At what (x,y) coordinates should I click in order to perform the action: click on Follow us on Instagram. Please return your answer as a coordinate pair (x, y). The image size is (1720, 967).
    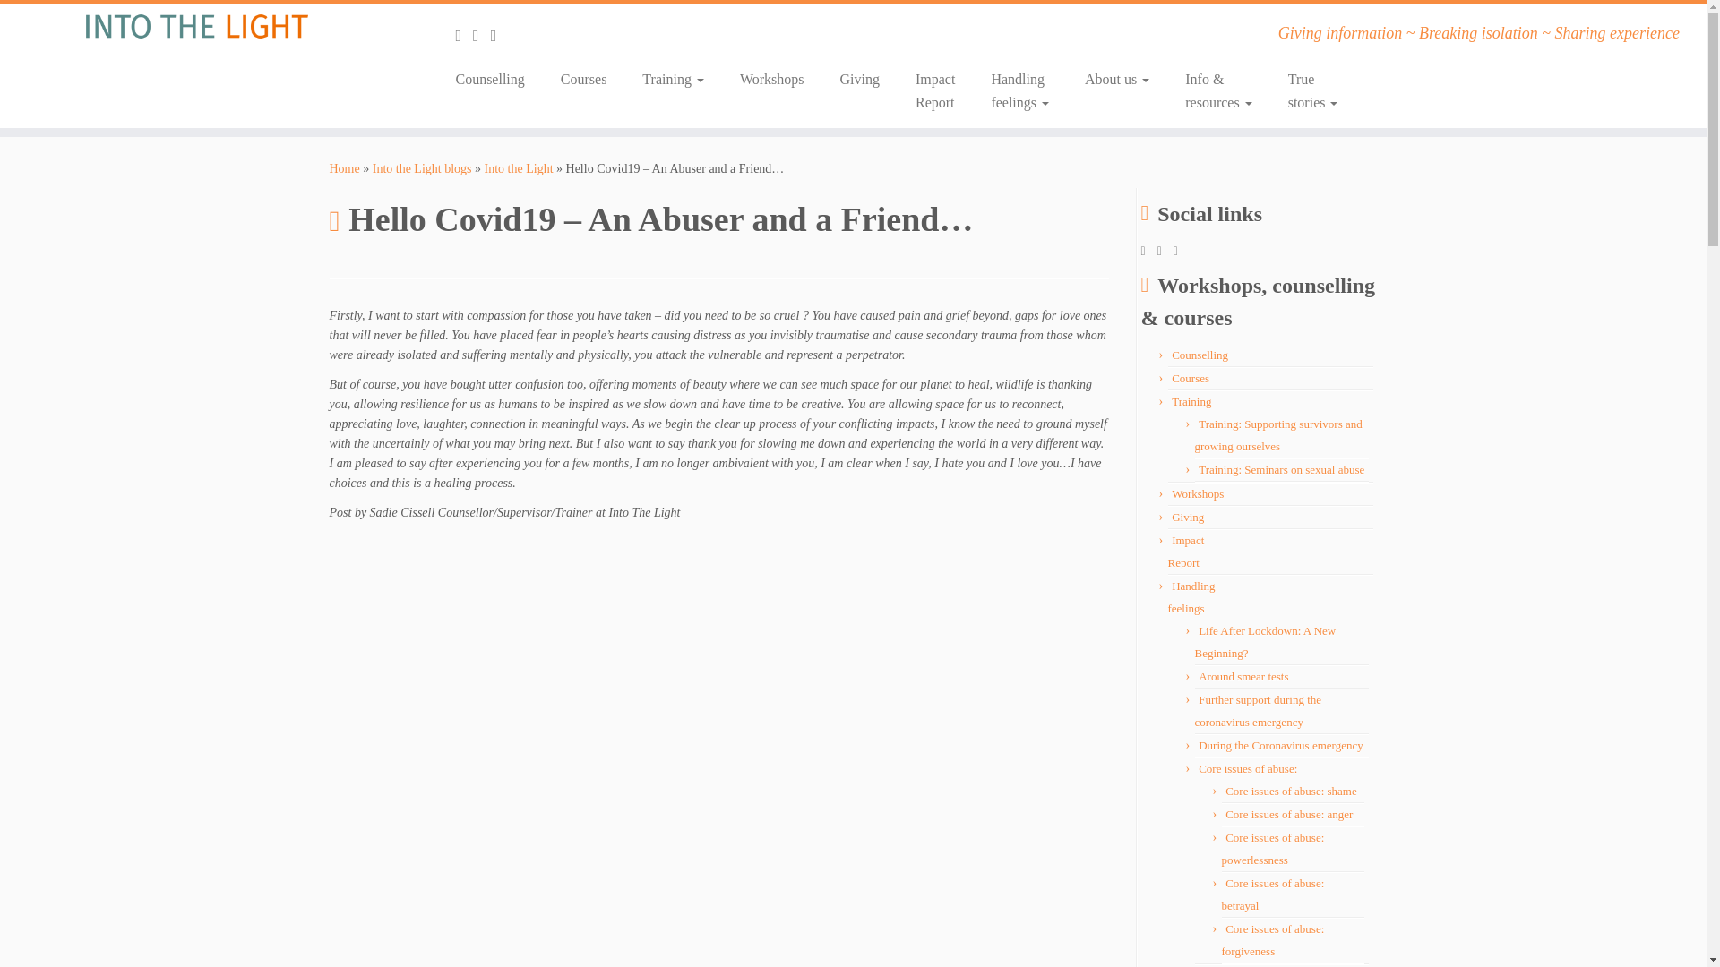
    Looking at the image, I should click on (422, 168).